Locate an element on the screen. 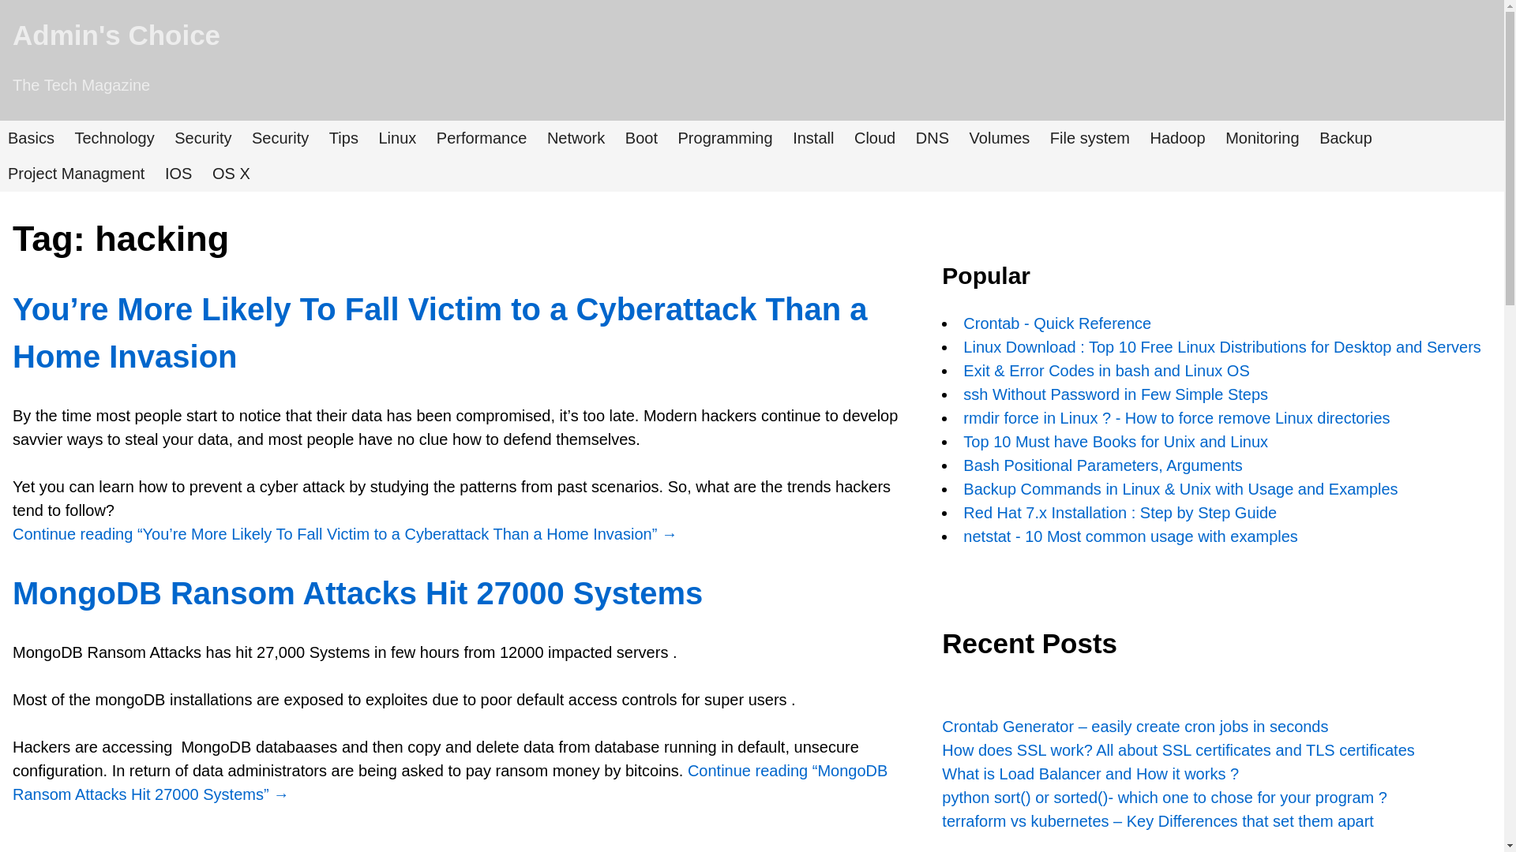 This screenshot has width=1516, height=852. MongoDB Ransom Attacks Hit 27000 Systems is located at coordinates (357, 593).